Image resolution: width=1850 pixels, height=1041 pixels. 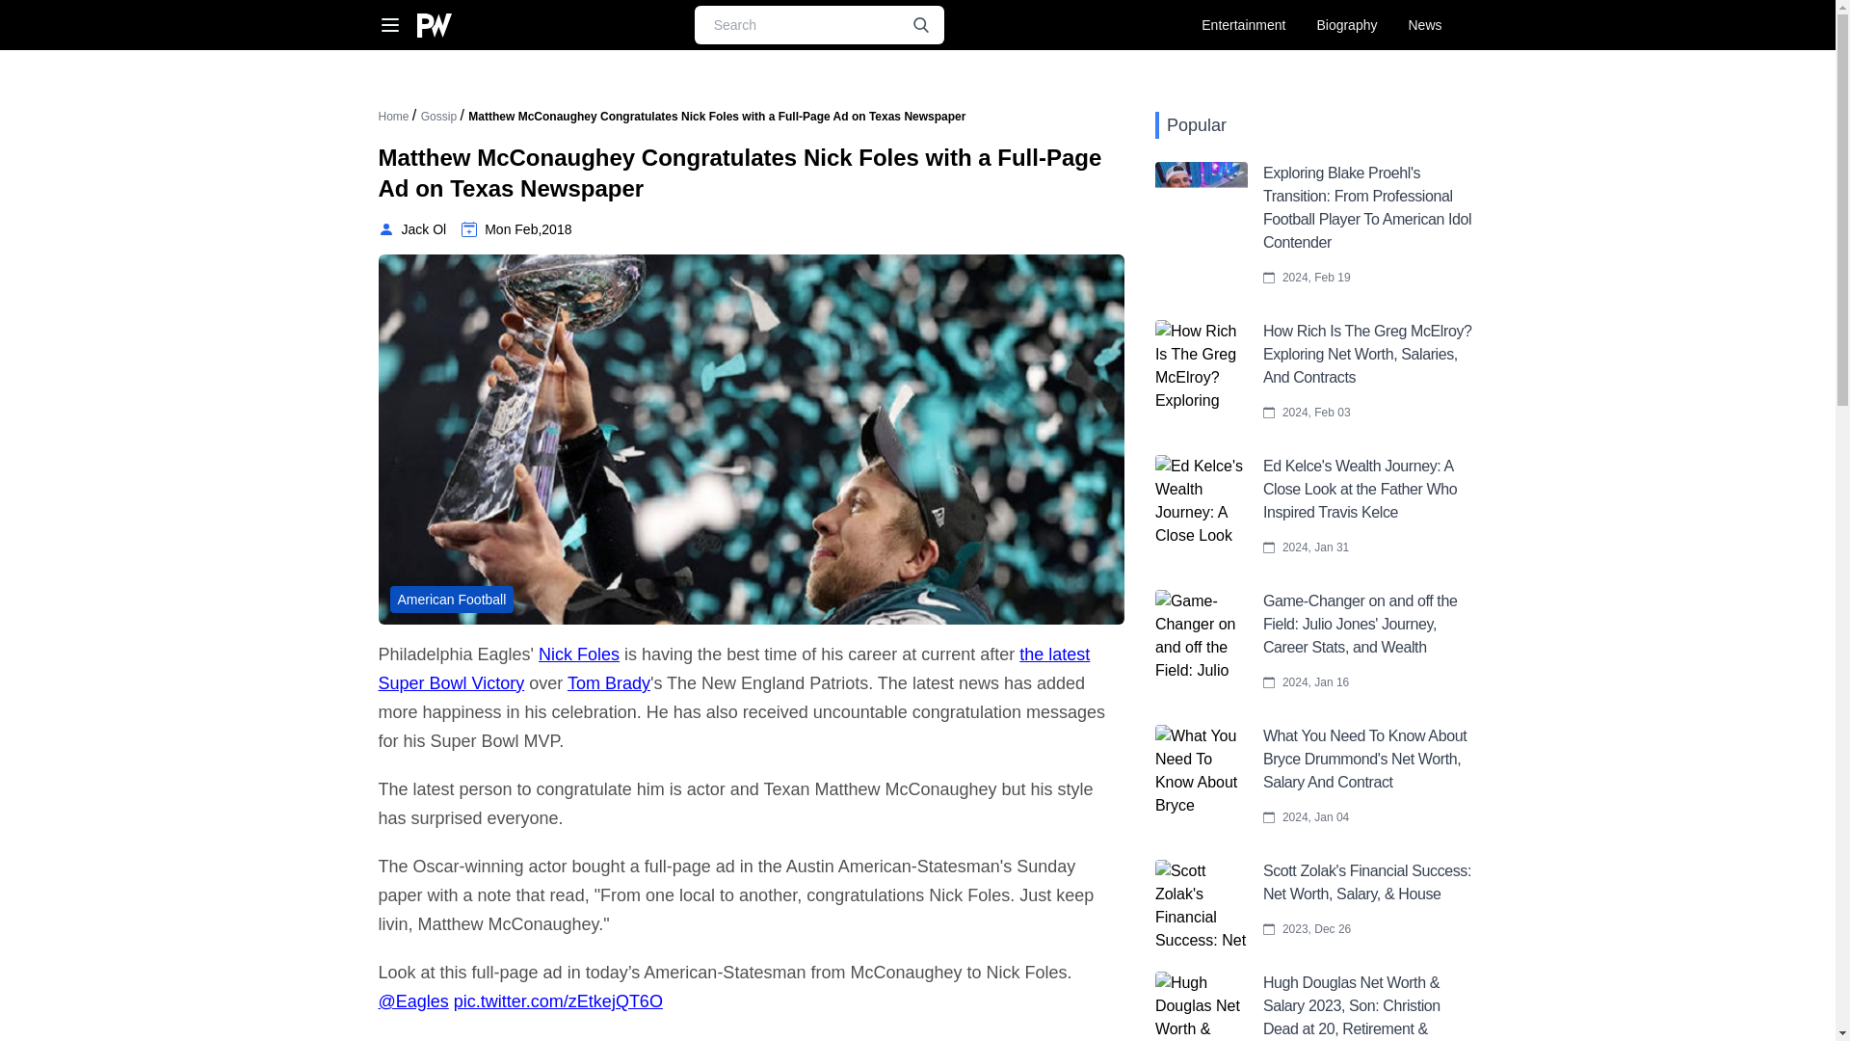 What do you see at coordinates (1346, 25) in the screenshot?
I see `Biography` at bounding box center [1346, 25].